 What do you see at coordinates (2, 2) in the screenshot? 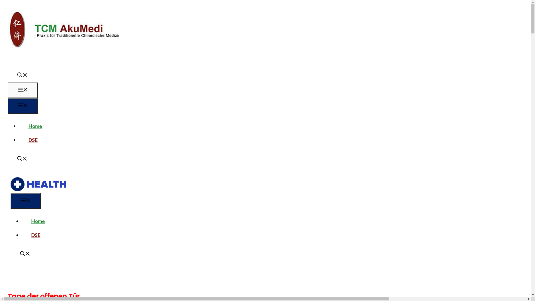
I see `Springe zum Inhalt` at bounding box center [2, 2].